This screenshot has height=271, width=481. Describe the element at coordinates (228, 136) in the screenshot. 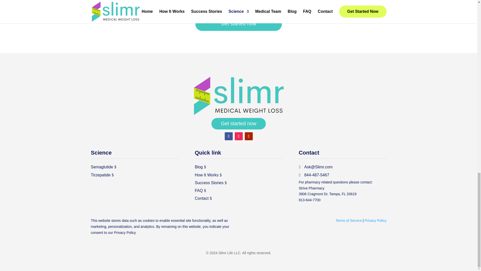

I see `Follow on Facebook` at that location.